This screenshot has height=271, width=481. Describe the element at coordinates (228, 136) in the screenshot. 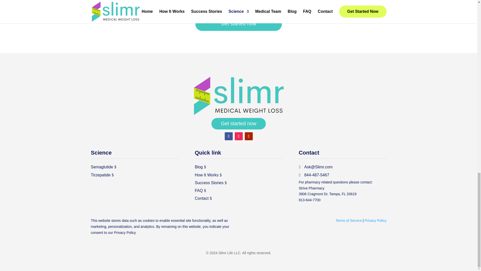

I see `Follow on Facebook` at that location.